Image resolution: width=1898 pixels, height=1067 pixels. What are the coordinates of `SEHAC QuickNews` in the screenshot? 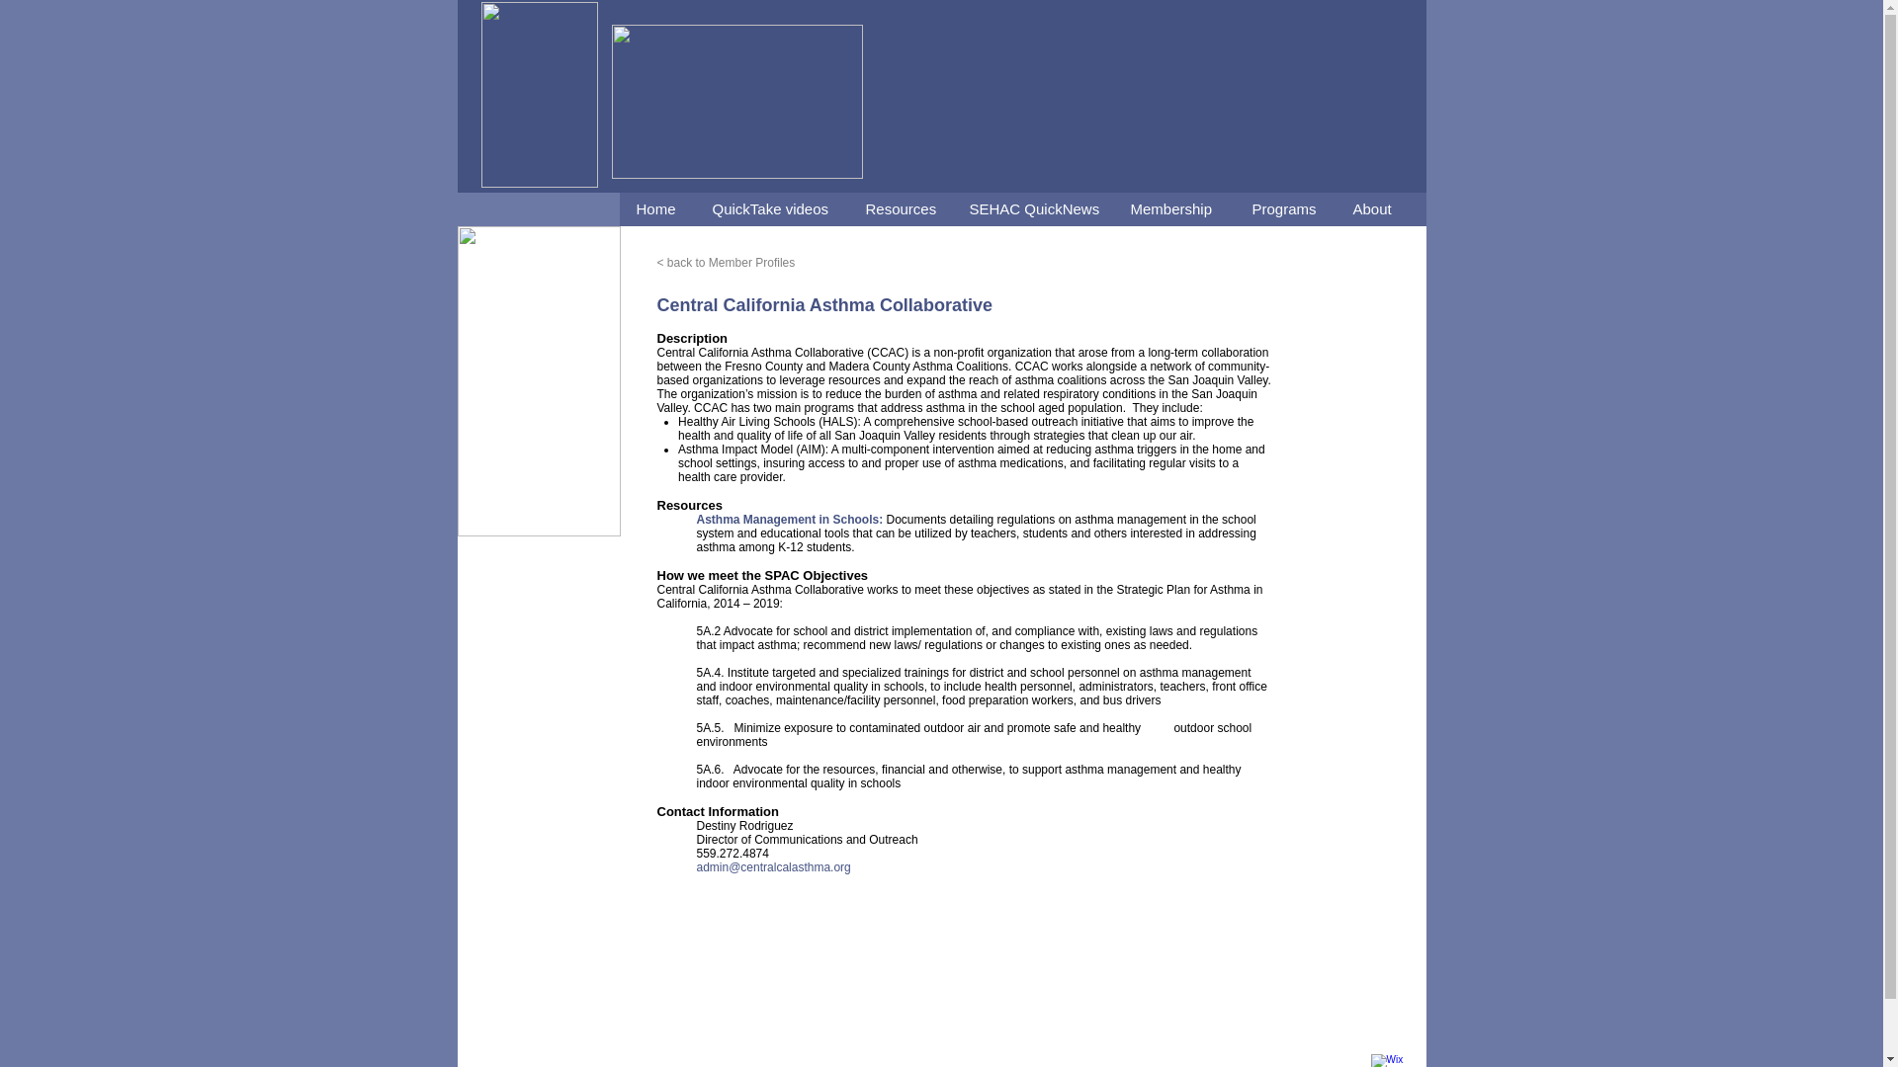 It's located at (1031, 209).